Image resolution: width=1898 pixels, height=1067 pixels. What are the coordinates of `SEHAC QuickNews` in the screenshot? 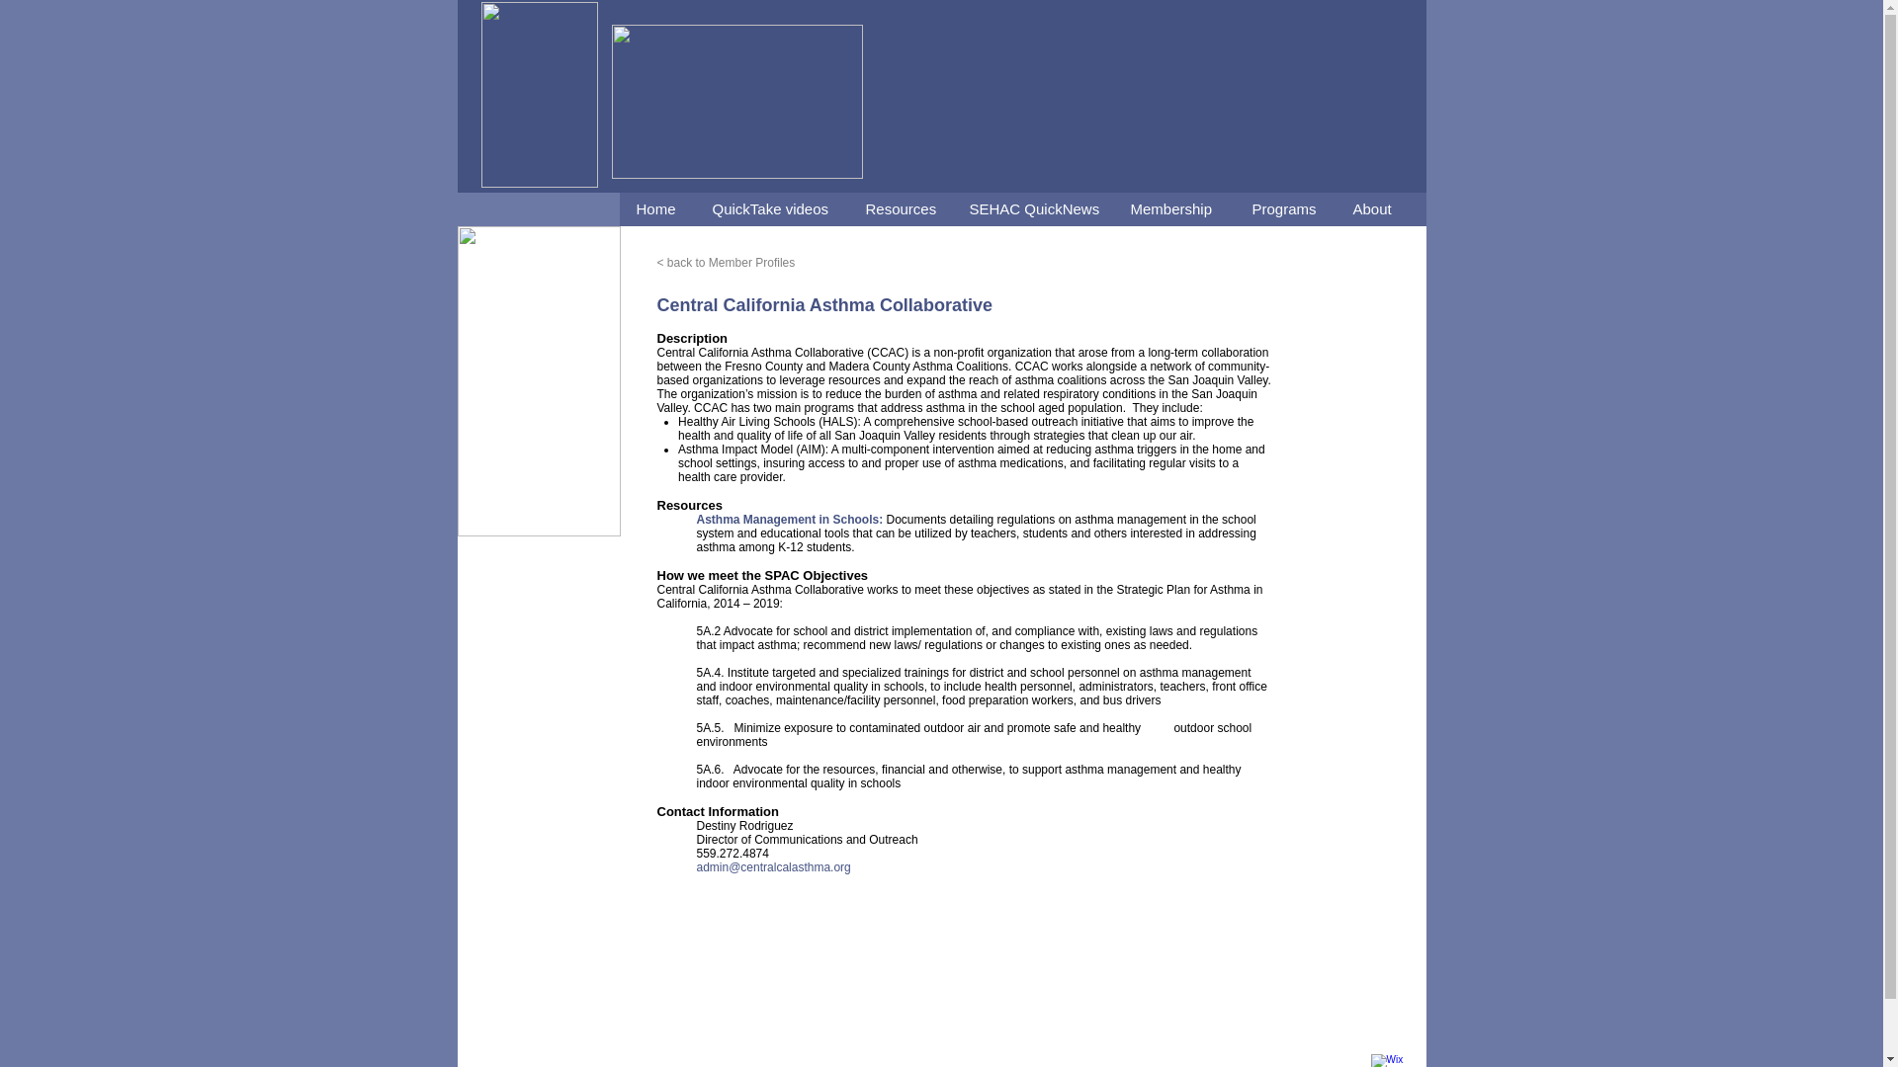 It's located at (1031, 209).